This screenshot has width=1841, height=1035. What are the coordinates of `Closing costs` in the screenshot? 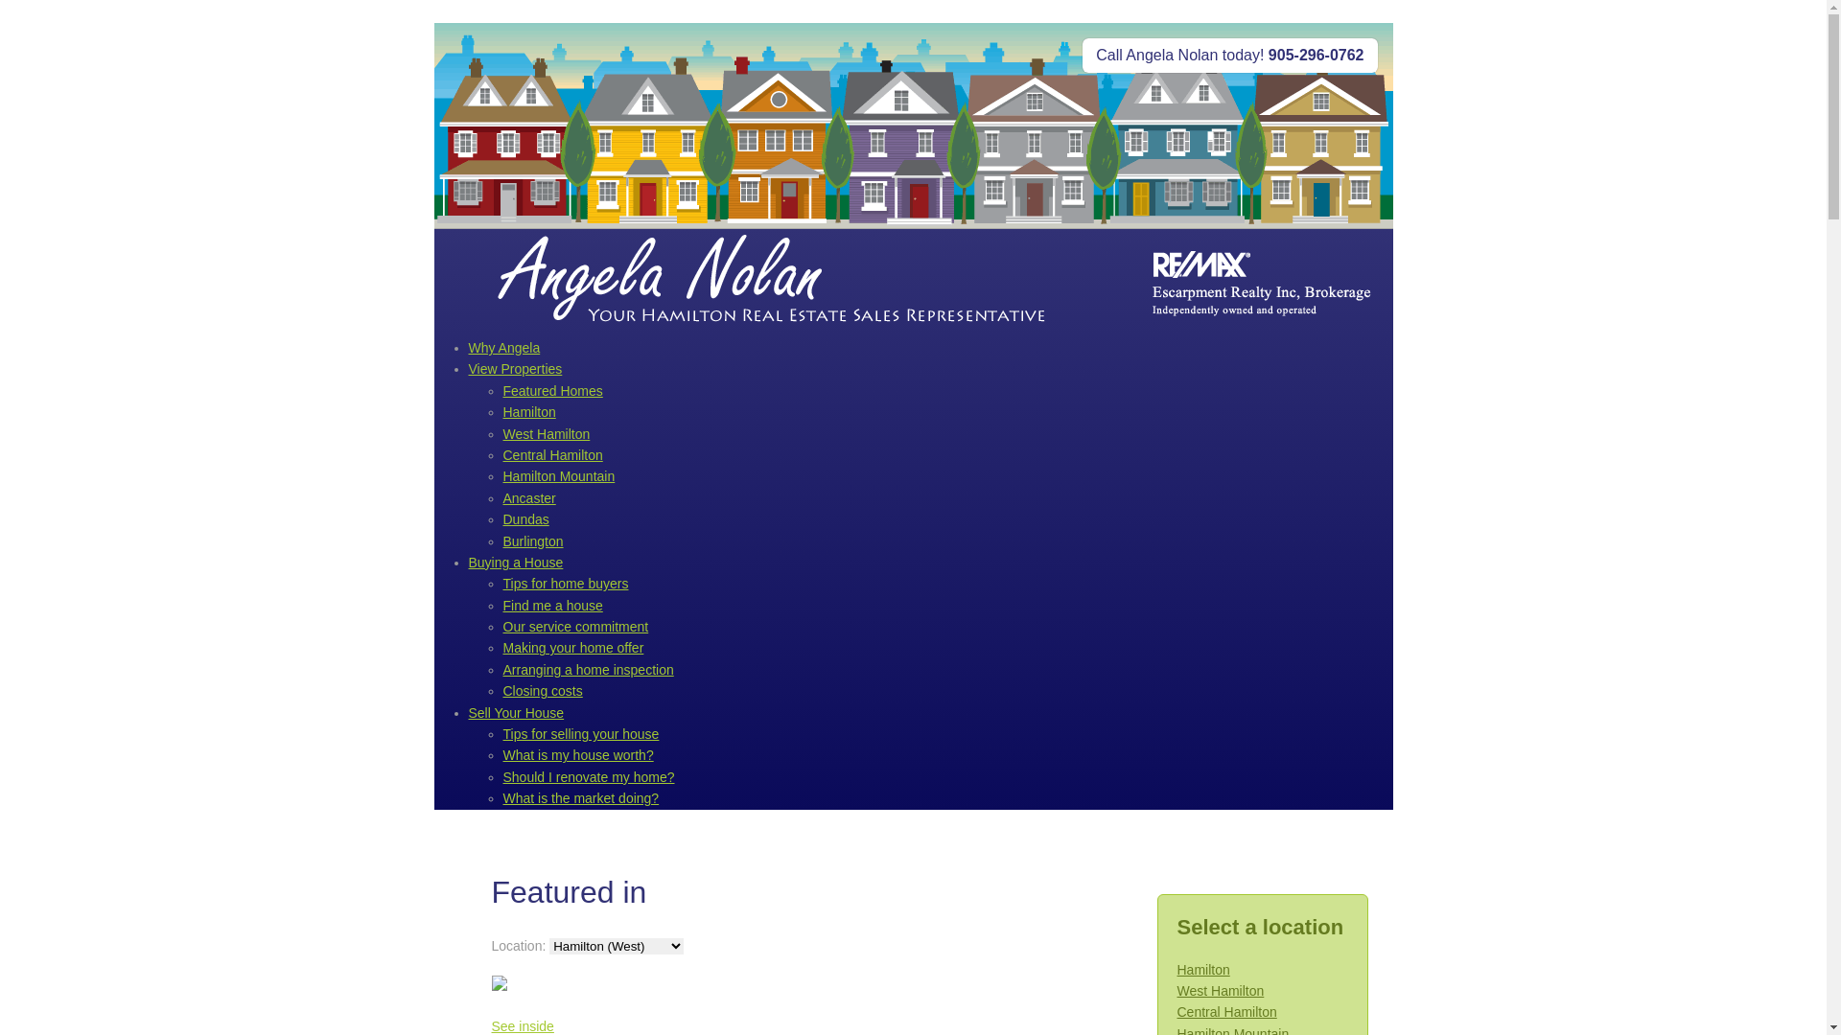 It's located at (543, 691).